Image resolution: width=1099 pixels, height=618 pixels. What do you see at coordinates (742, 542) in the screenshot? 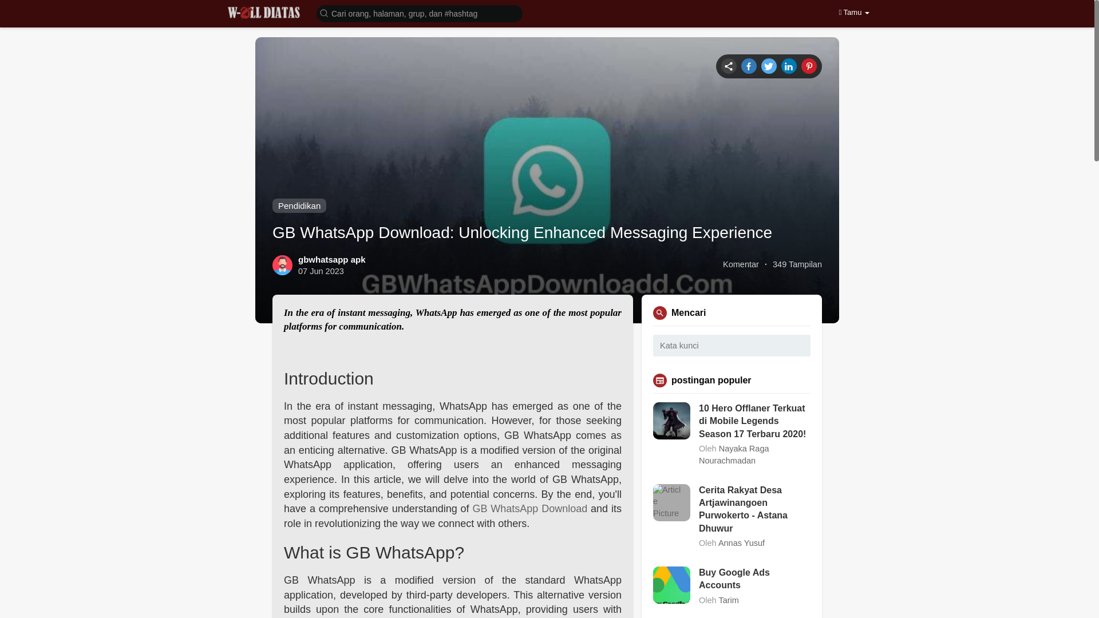
I see `Annas Yusuf` at bounding box center [742, 542].